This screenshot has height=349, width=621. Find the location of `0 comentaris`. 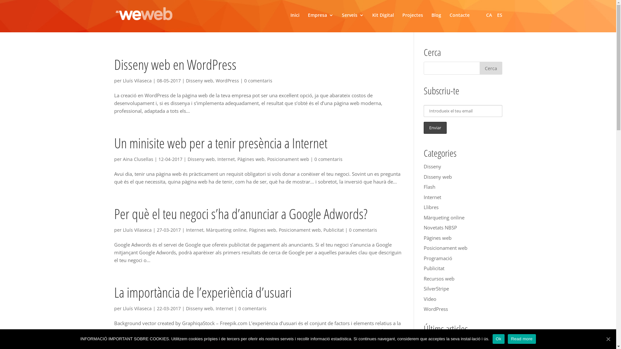

0 comentaris is located at coordinates (363, 230).